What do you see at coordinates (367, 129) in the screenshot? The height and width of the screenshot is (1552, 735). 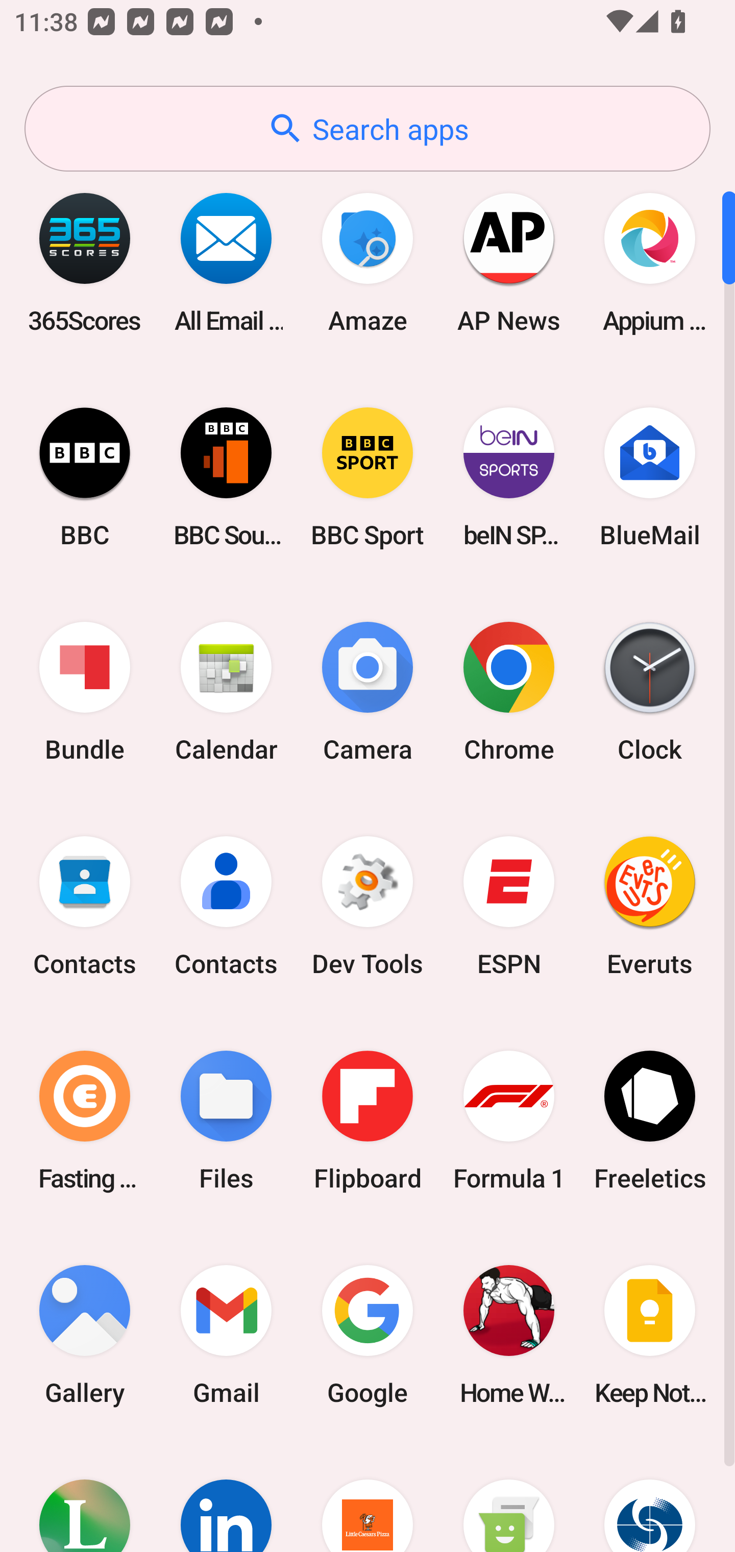 I see `  Search apps` at bounding box center [367, 129].